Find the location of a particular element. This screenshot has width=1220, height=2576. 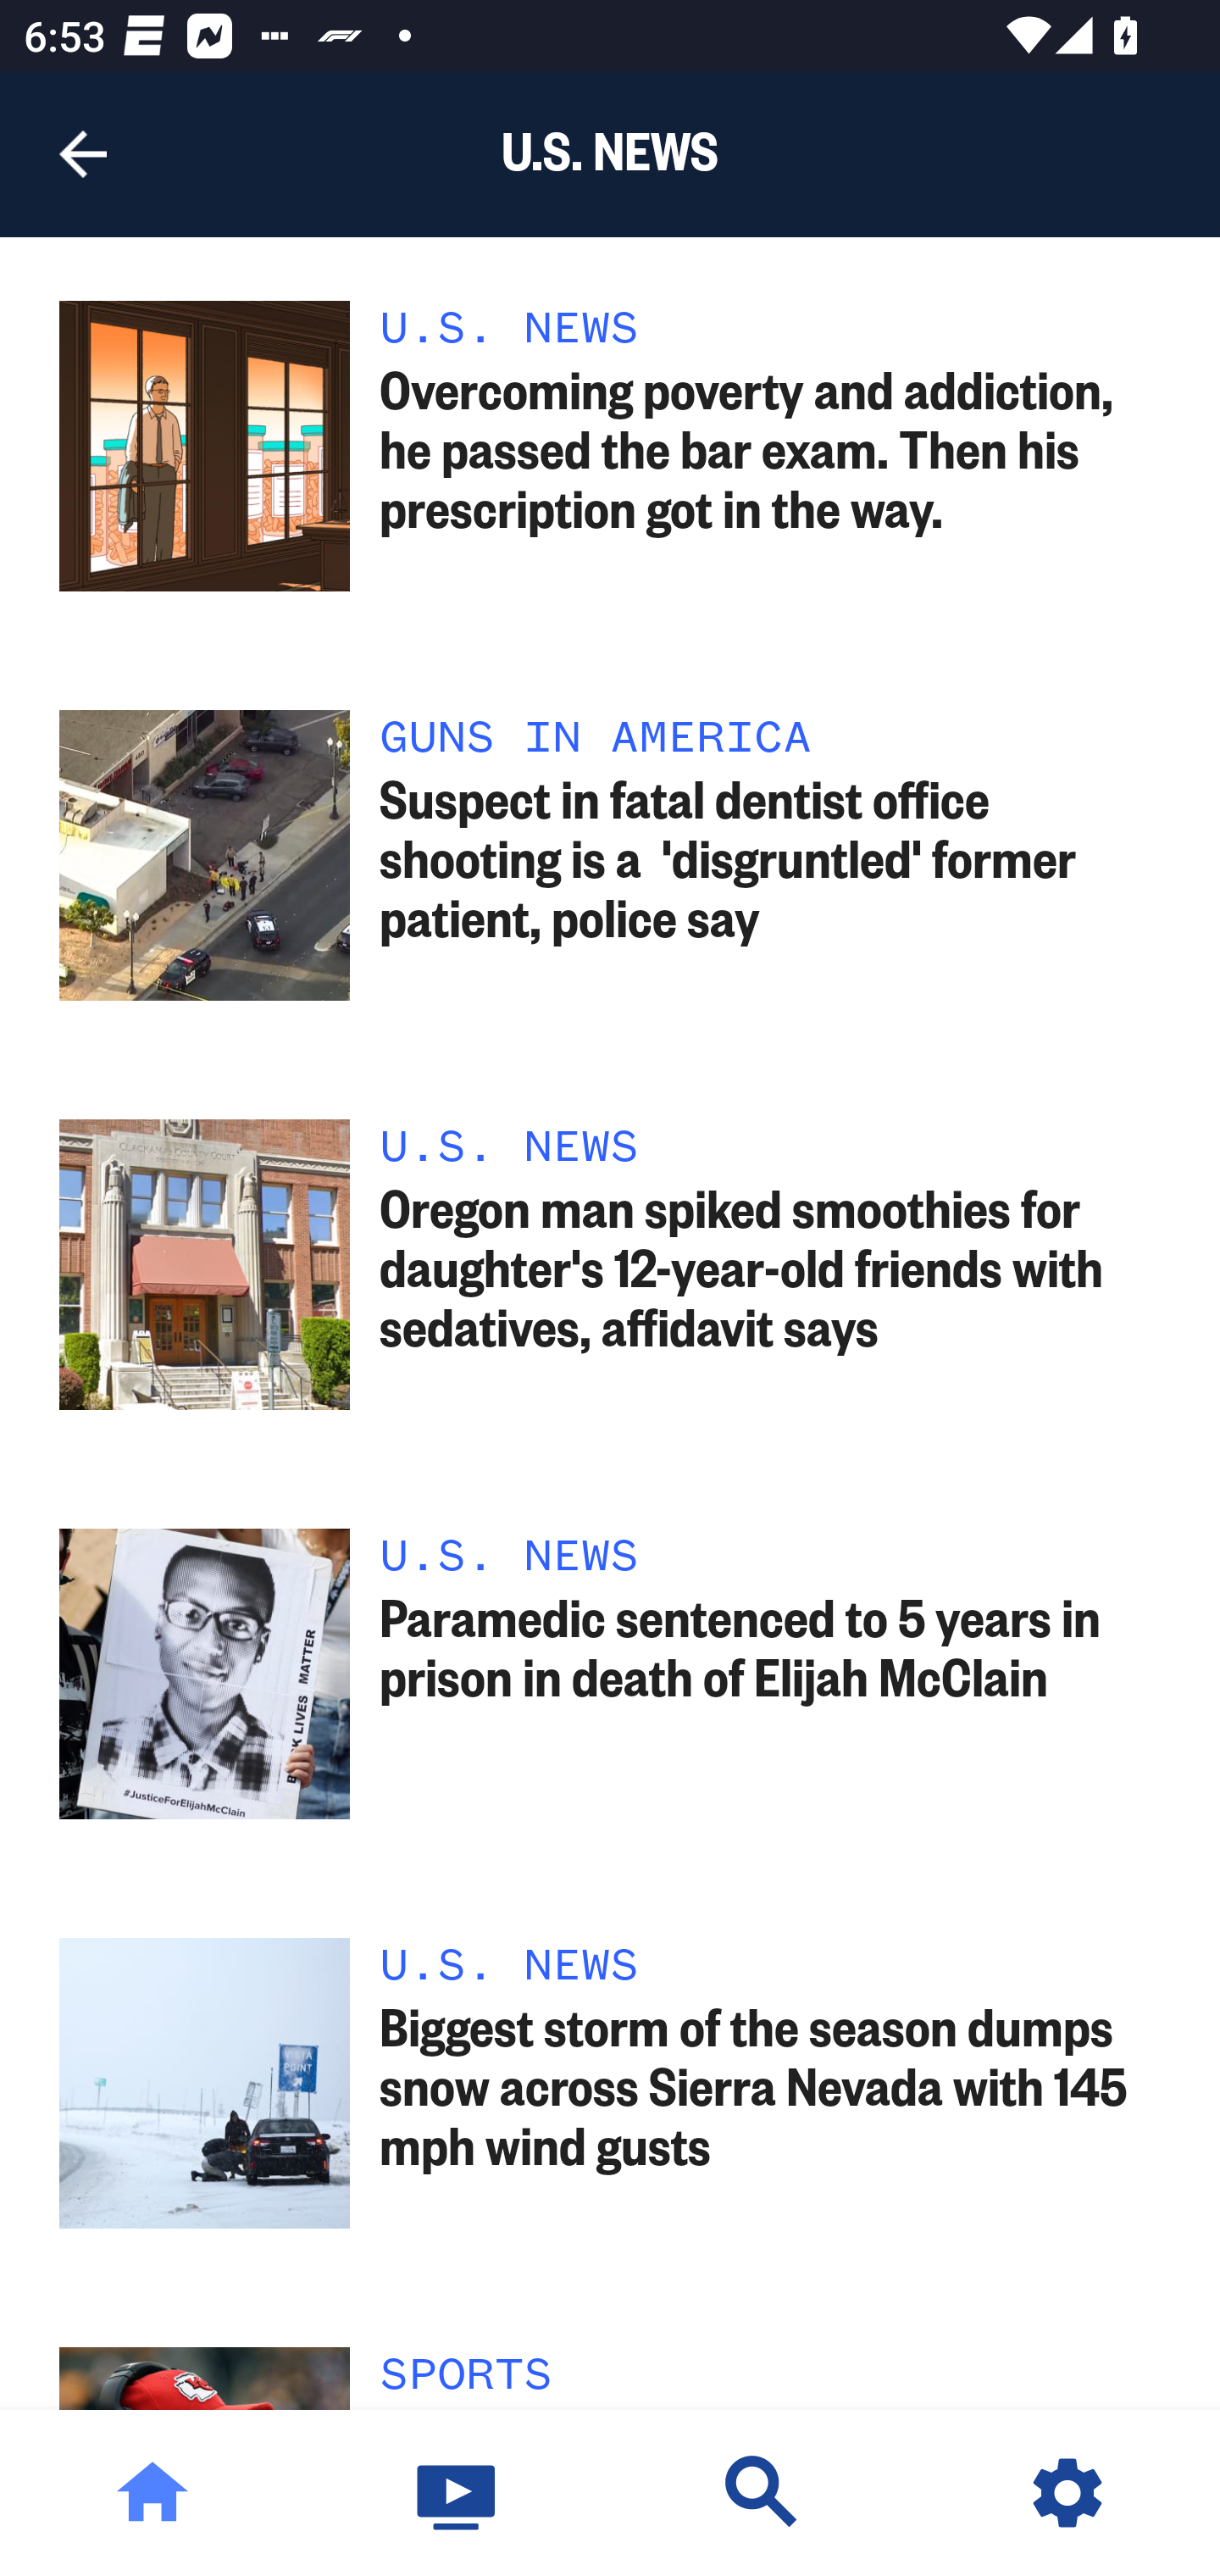

Navigate up is located at coordinates (83, 154).